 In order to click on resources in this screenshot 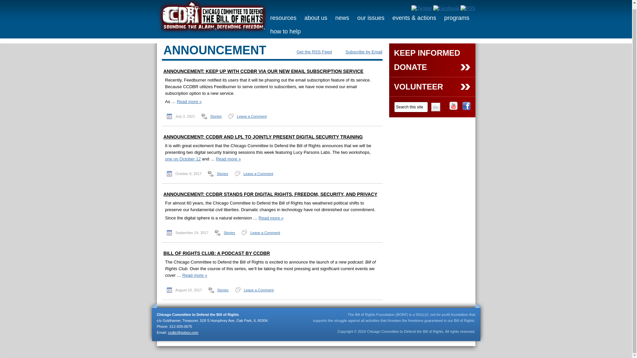, I will do `click(283, 18)`.